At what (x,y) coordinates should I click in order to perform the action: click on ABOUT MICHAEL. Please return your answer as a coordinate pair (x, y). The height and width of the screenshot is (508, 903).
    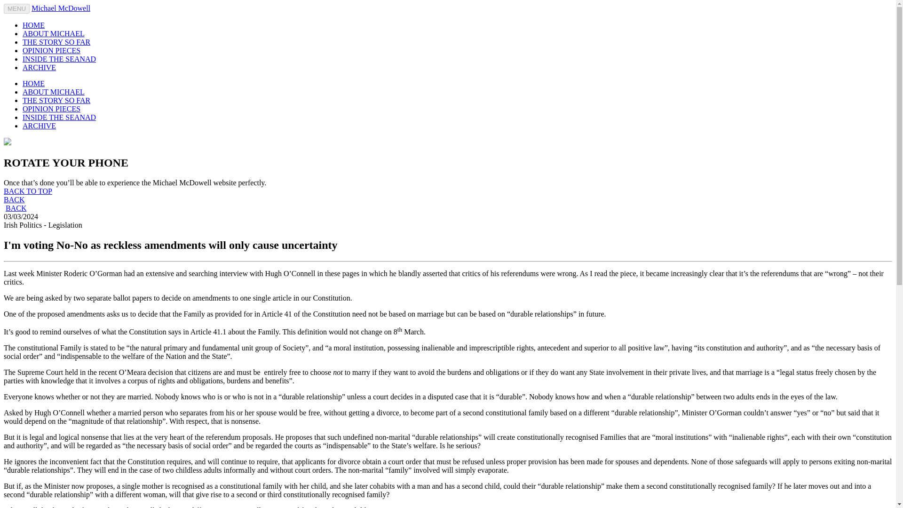
    Looking at the image, I should click on (54, 92).